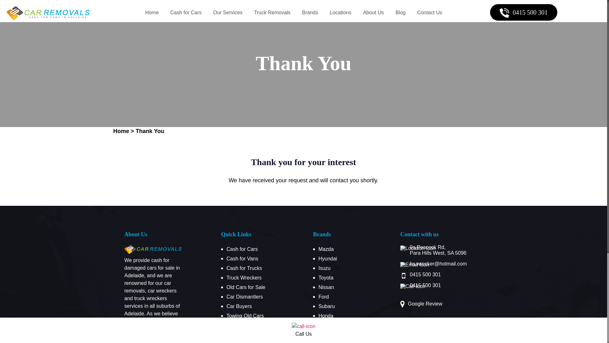 This screenshot has height=343, width=609. What do you see at coordinates (429, 13) in the screenshot?
I see `Contact Us` at bounding box center [429, 13].